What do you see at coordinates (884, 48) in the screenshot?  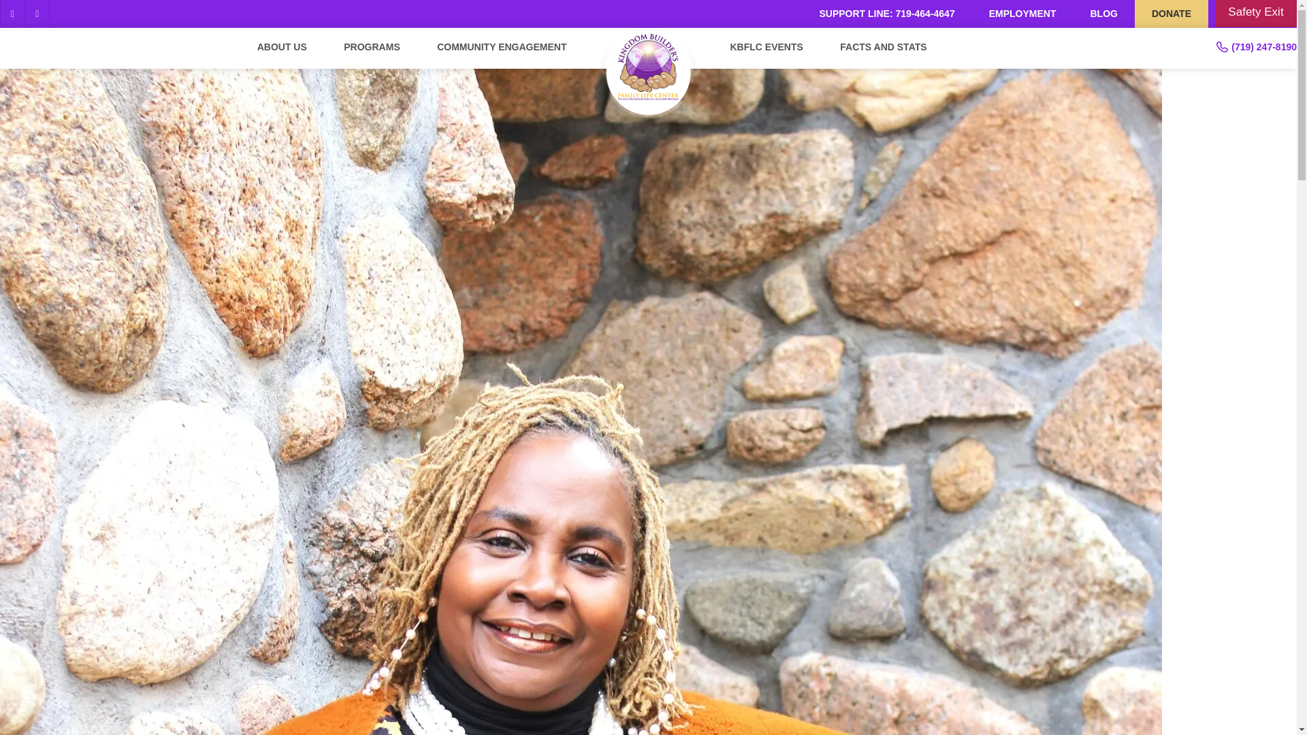 I see `FACTS AND STATS` at bounding box center [884, 48].